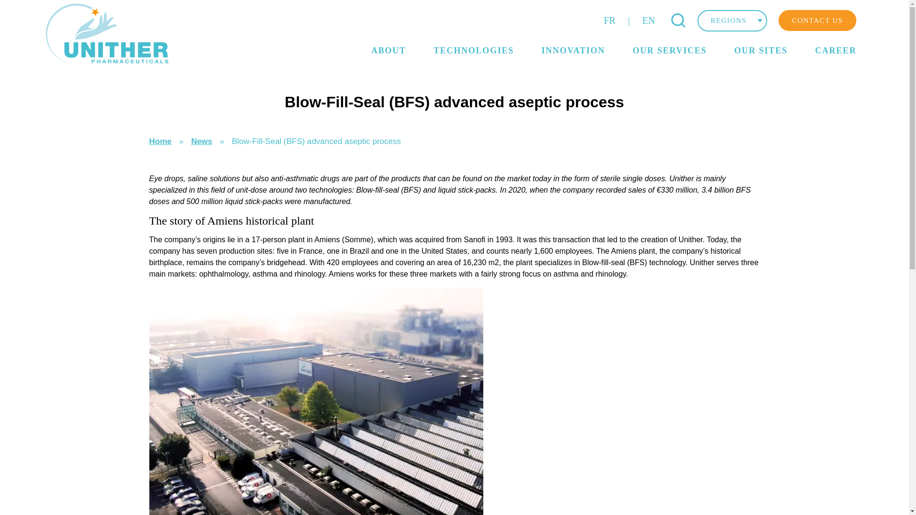 The image size is (916, 515). Describe the element at coordinates (609, 21) in the screenshot. I see `FR` at that location.